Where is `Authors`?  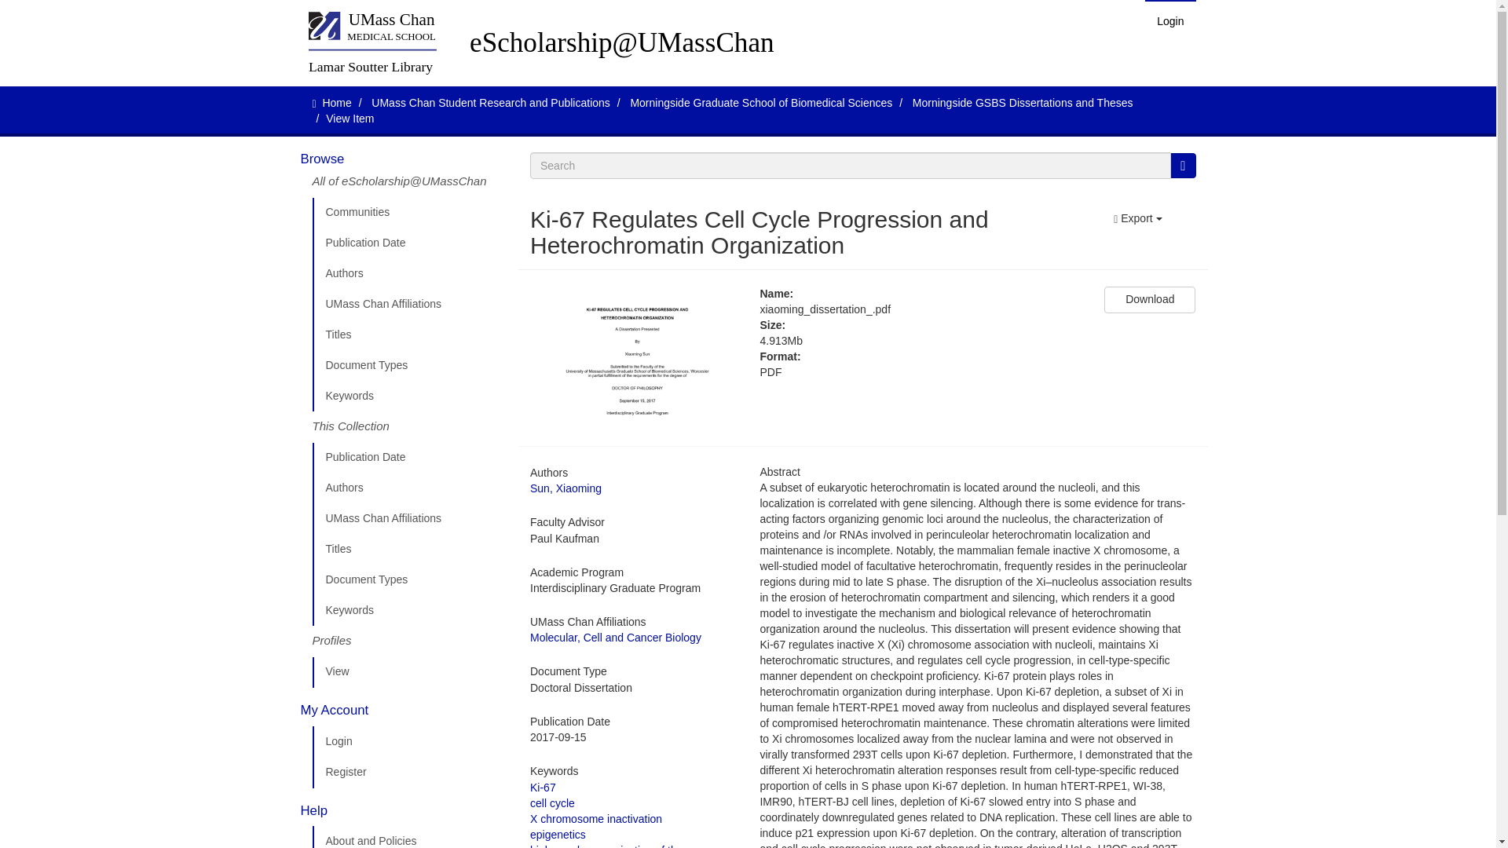 Authors is located at coordinates (409, 274).